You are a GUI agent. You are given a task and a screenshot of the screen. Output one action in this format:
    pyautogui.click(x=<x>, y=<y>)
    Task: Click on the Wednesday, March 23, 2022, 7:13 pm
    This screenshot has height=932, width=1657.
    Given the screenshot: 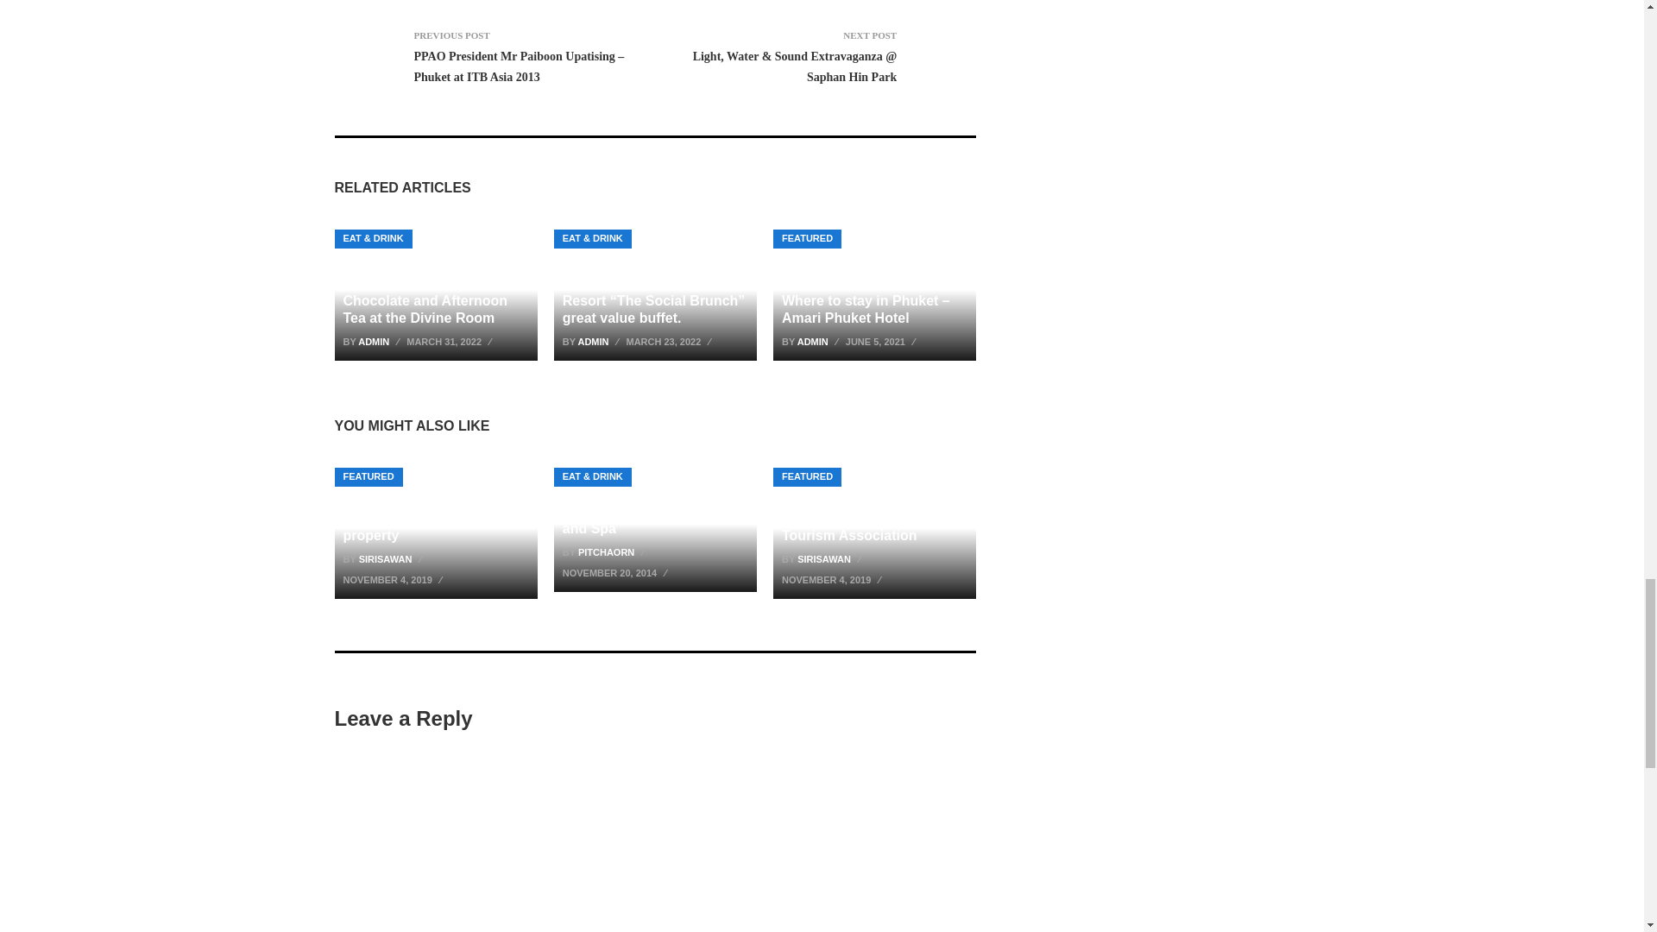 What is the action you would take?
    pyautogui.click(x=671, y=342)
    